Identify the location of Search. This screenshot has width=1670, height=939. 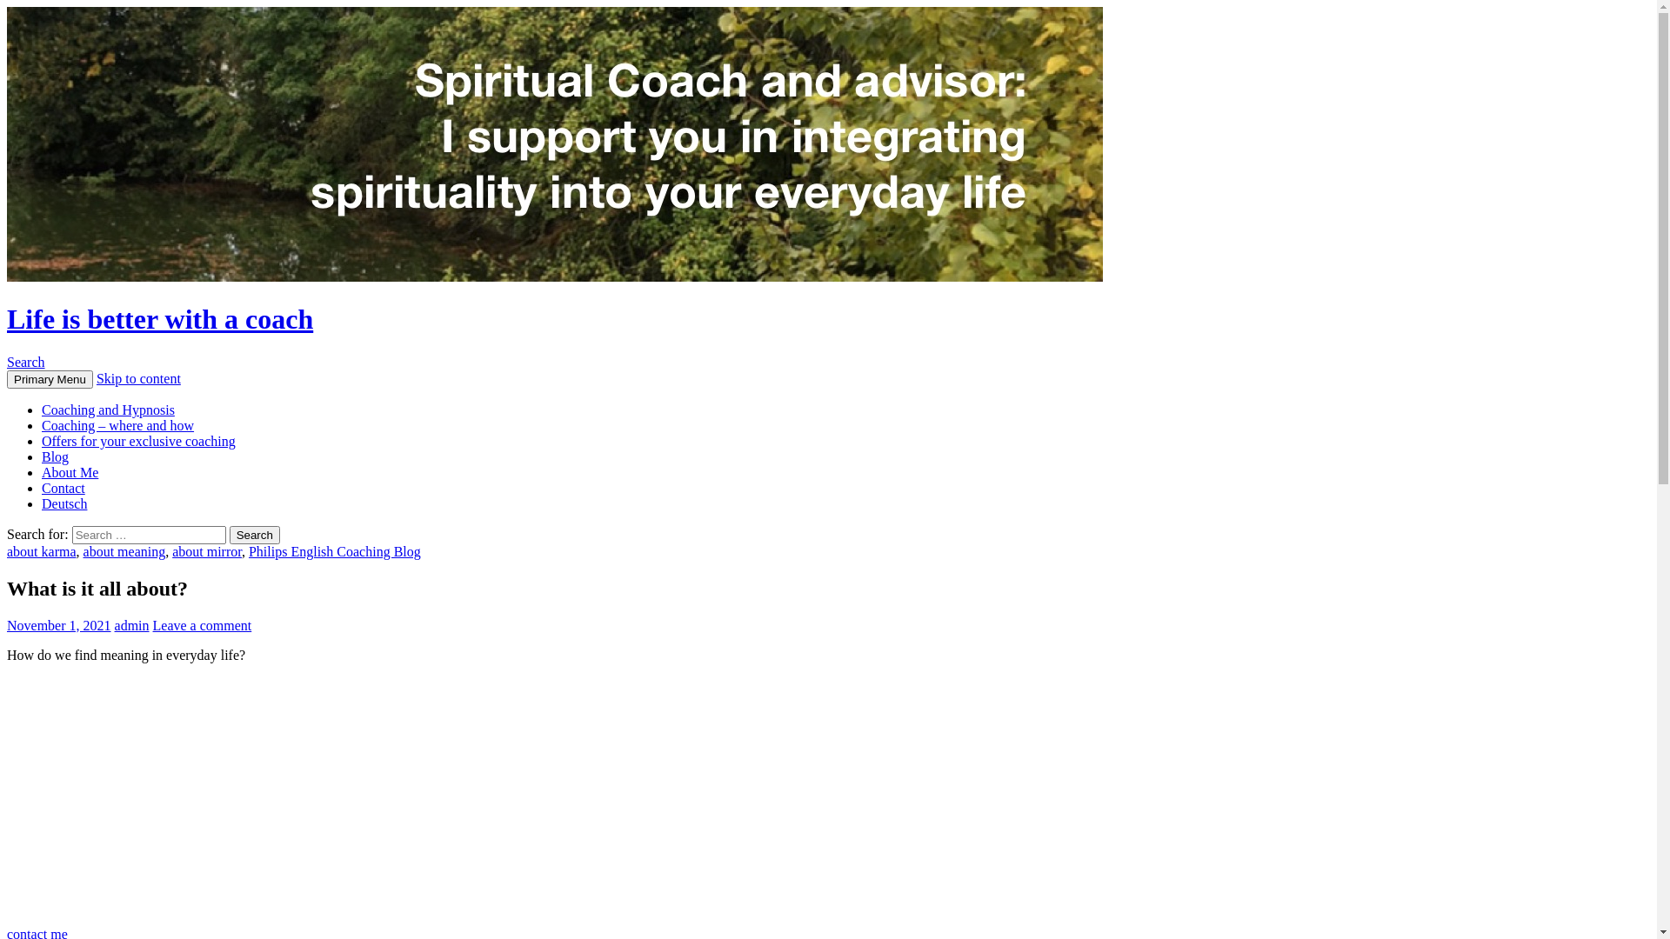
(255, 536).